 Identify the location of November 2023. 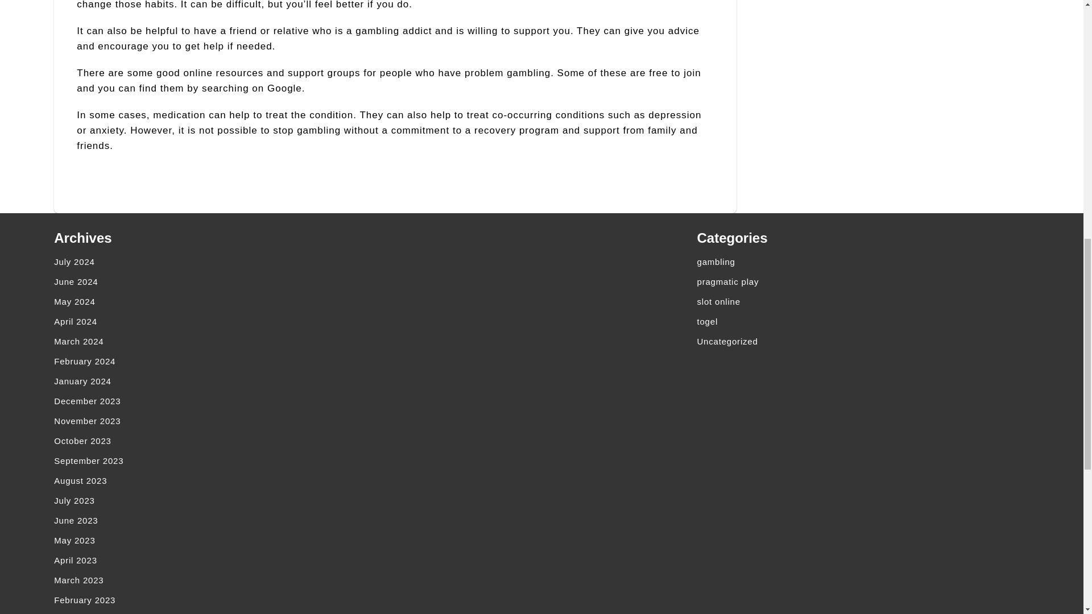
(214, 421).